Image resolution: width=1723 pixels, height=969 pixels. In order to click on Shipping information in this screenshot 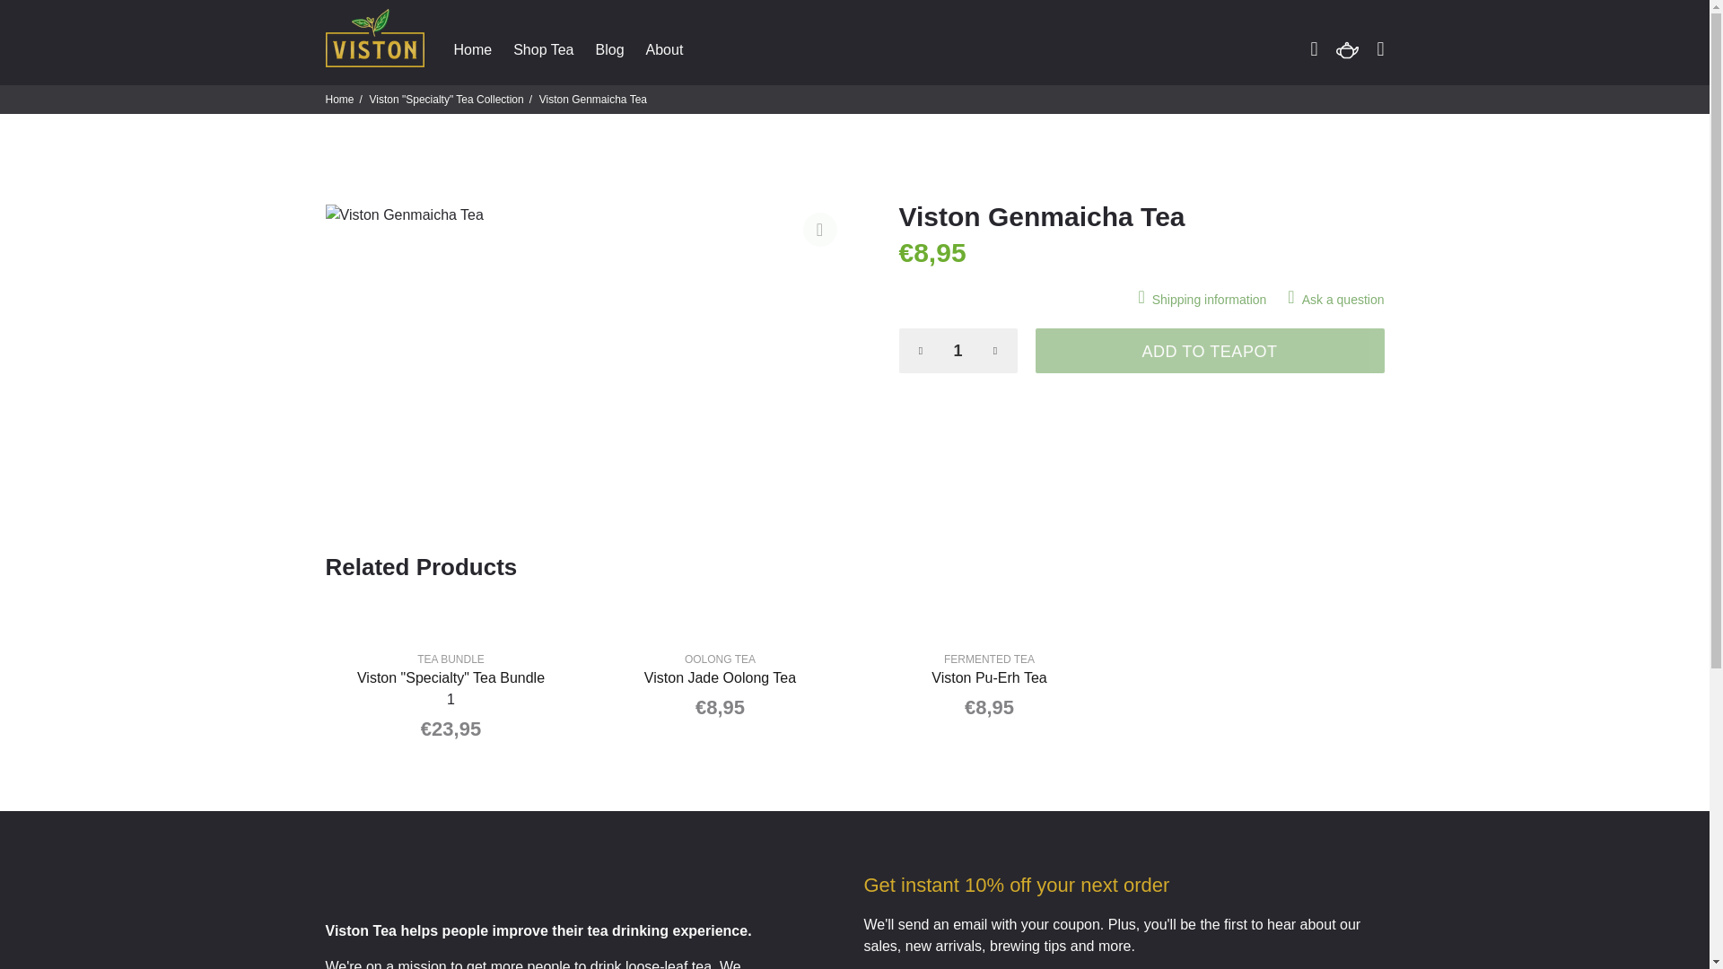, I will do `click(1206, 300)`.